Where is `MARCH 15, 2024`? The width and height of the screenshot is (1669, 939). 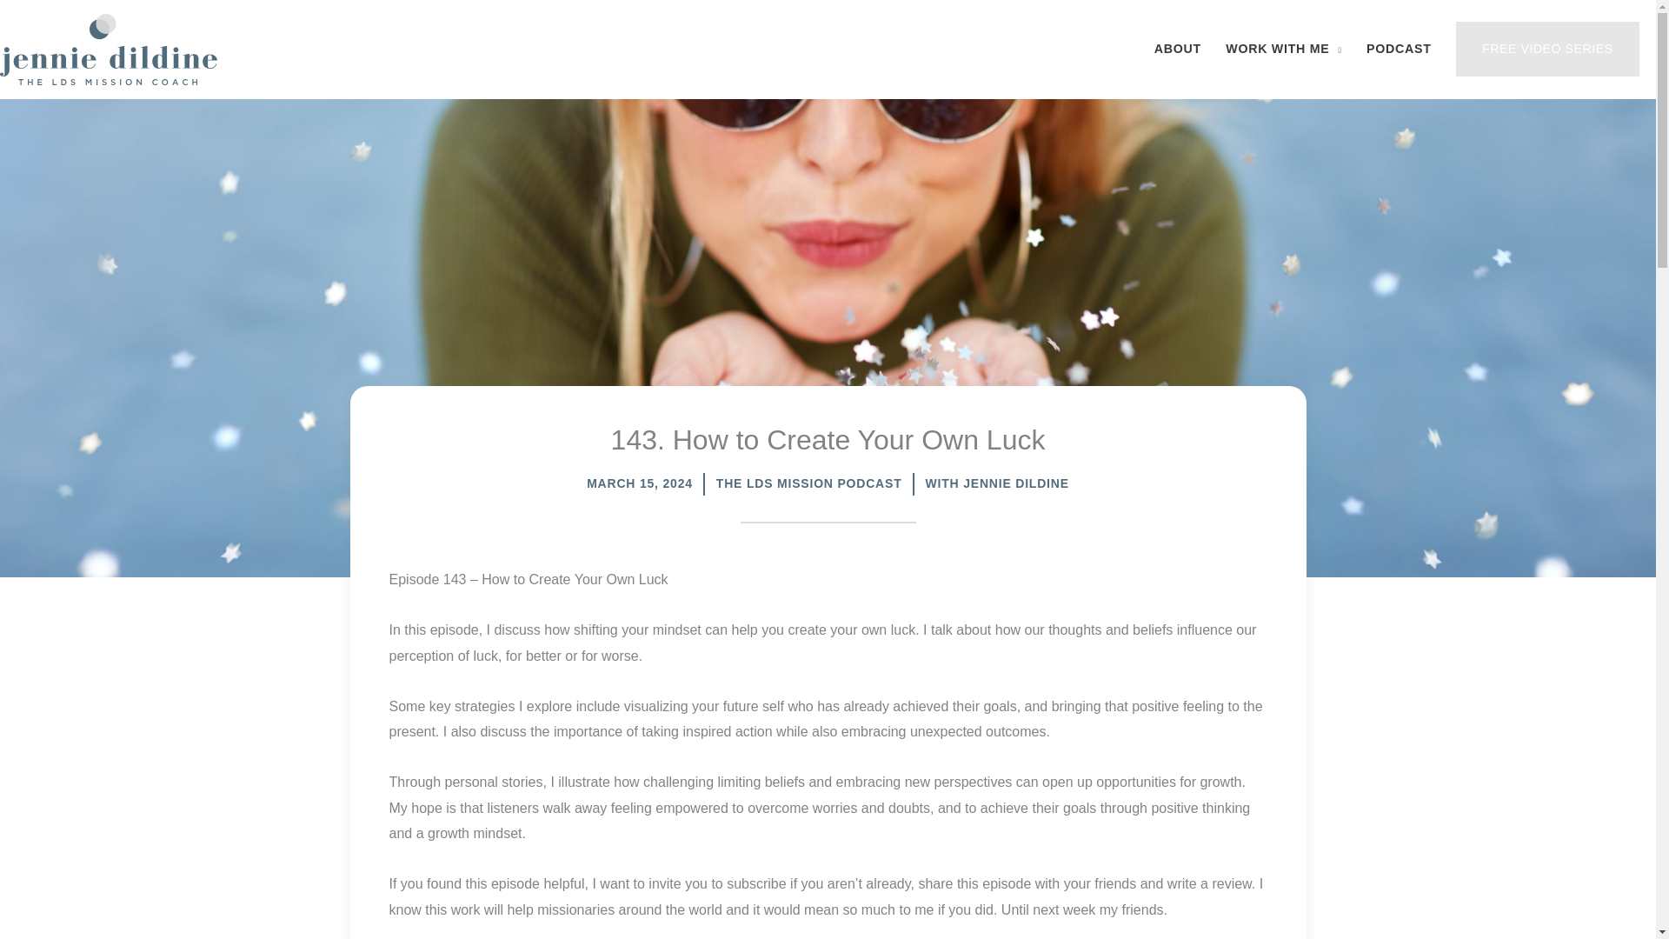 MARCH 15, 2024 is located at coordinates (640, 484).